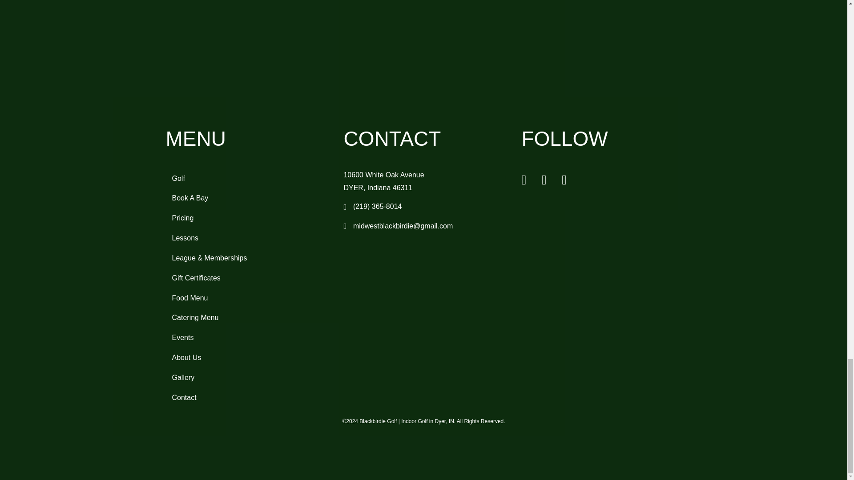 The width and height of the screenshot is (854, 480). I want to click on Events, so click(246, 337).